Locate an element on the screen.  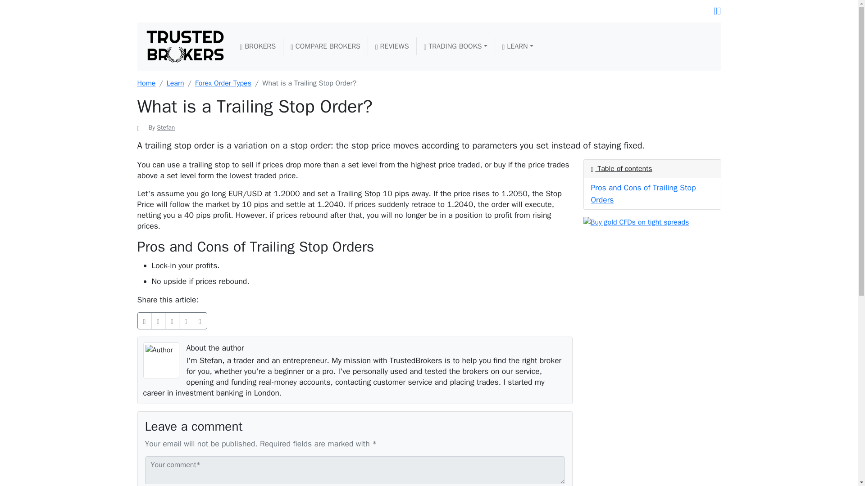
Home is located at coordinates (146, 83).